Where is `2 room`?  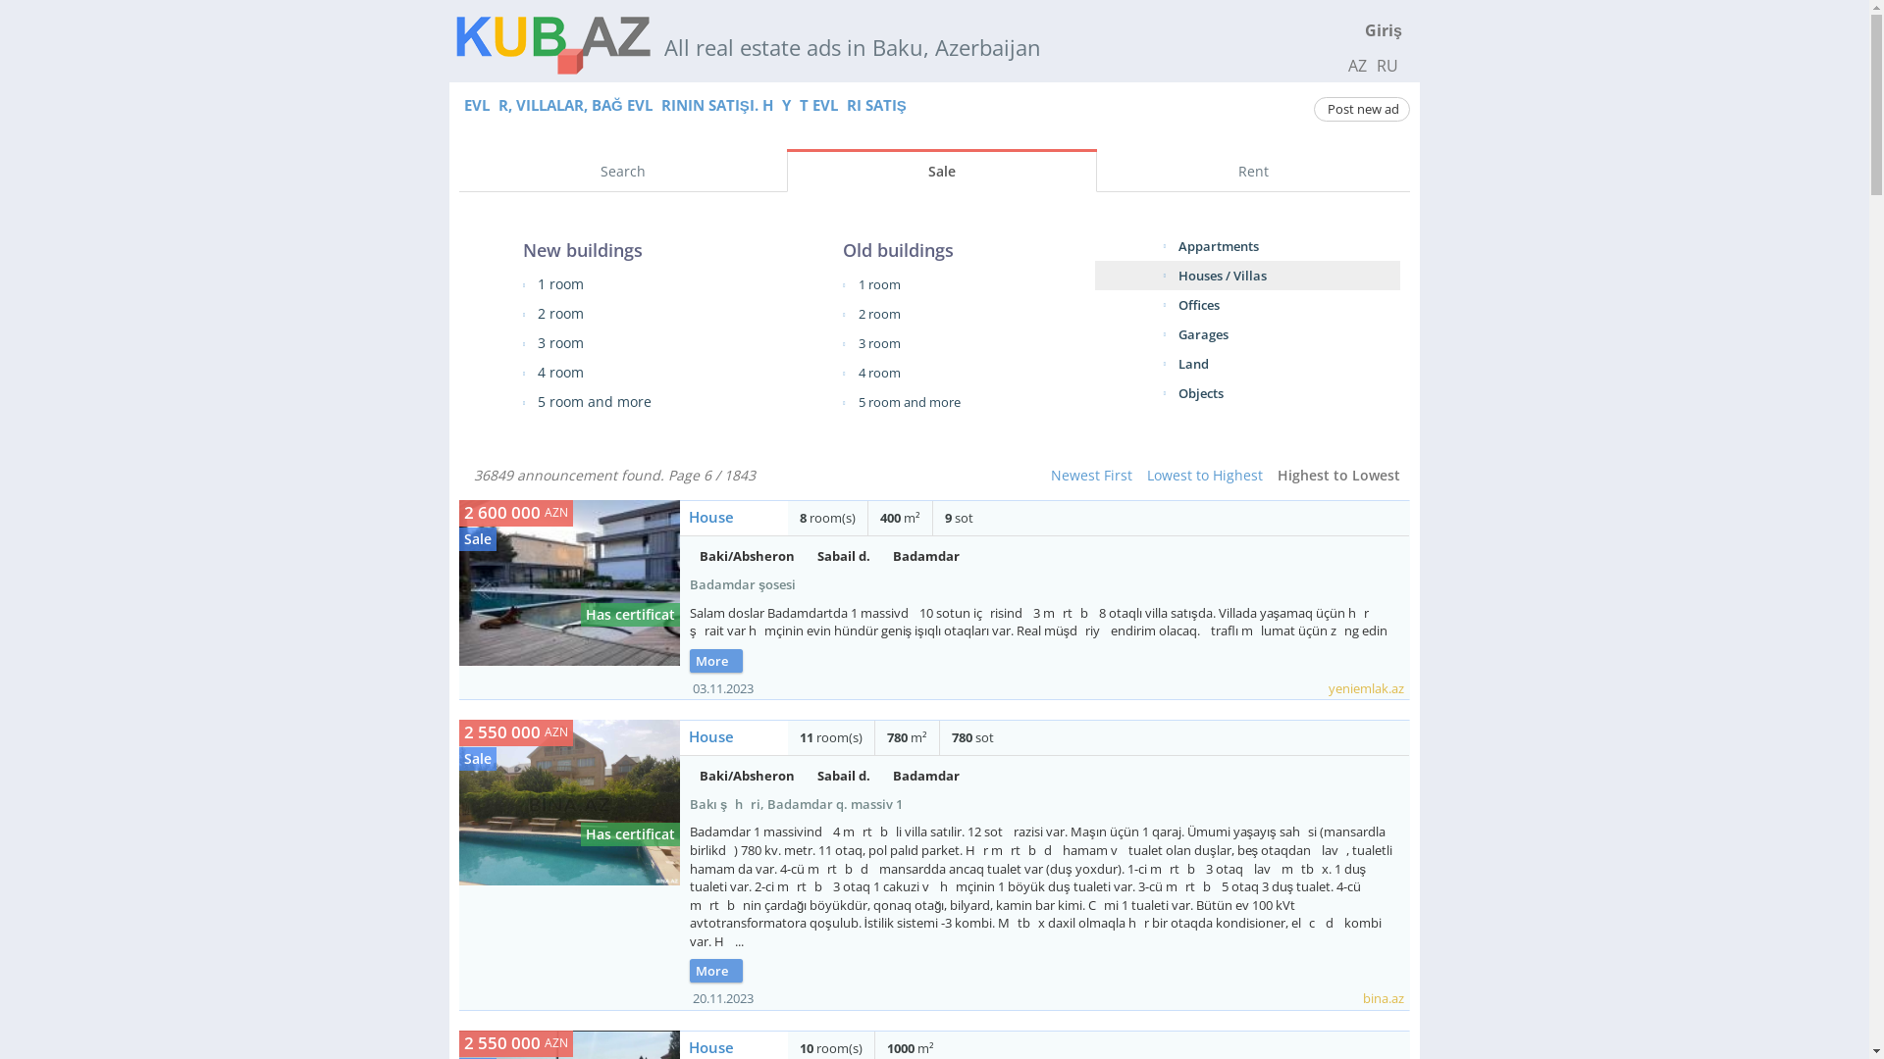
2 room is located at coordinates (561, 314).